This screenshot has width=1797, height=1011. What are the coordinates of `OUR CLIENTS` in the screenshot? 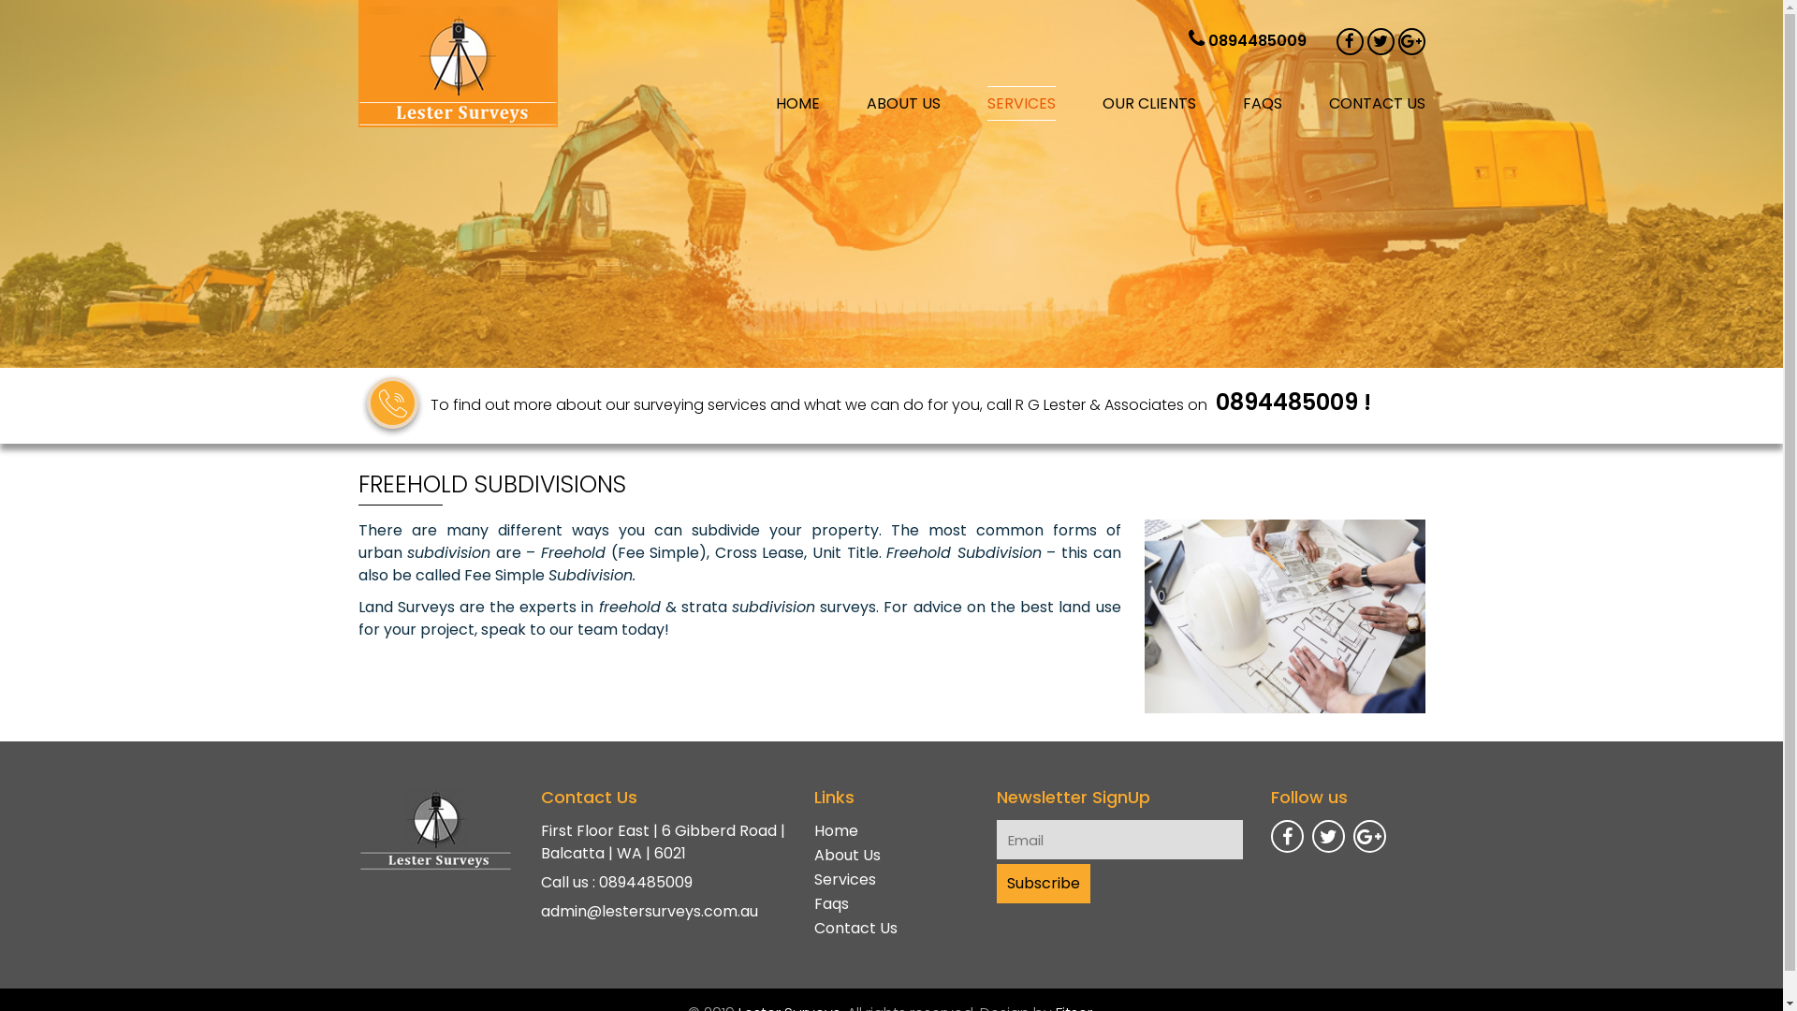 It's located at (1149, 103).